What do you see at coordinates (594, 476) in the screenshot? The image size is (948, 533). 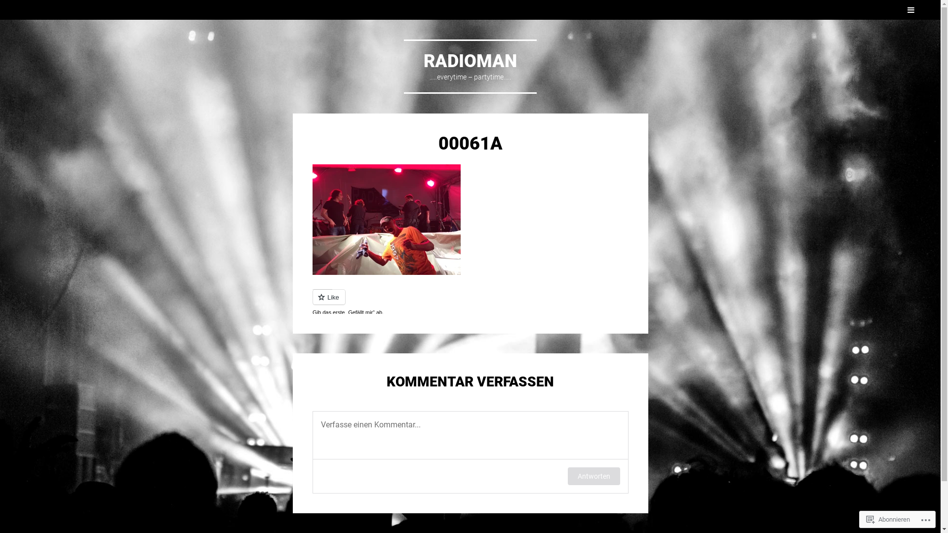 I see `Antworten` at bounding box center [594, 476].